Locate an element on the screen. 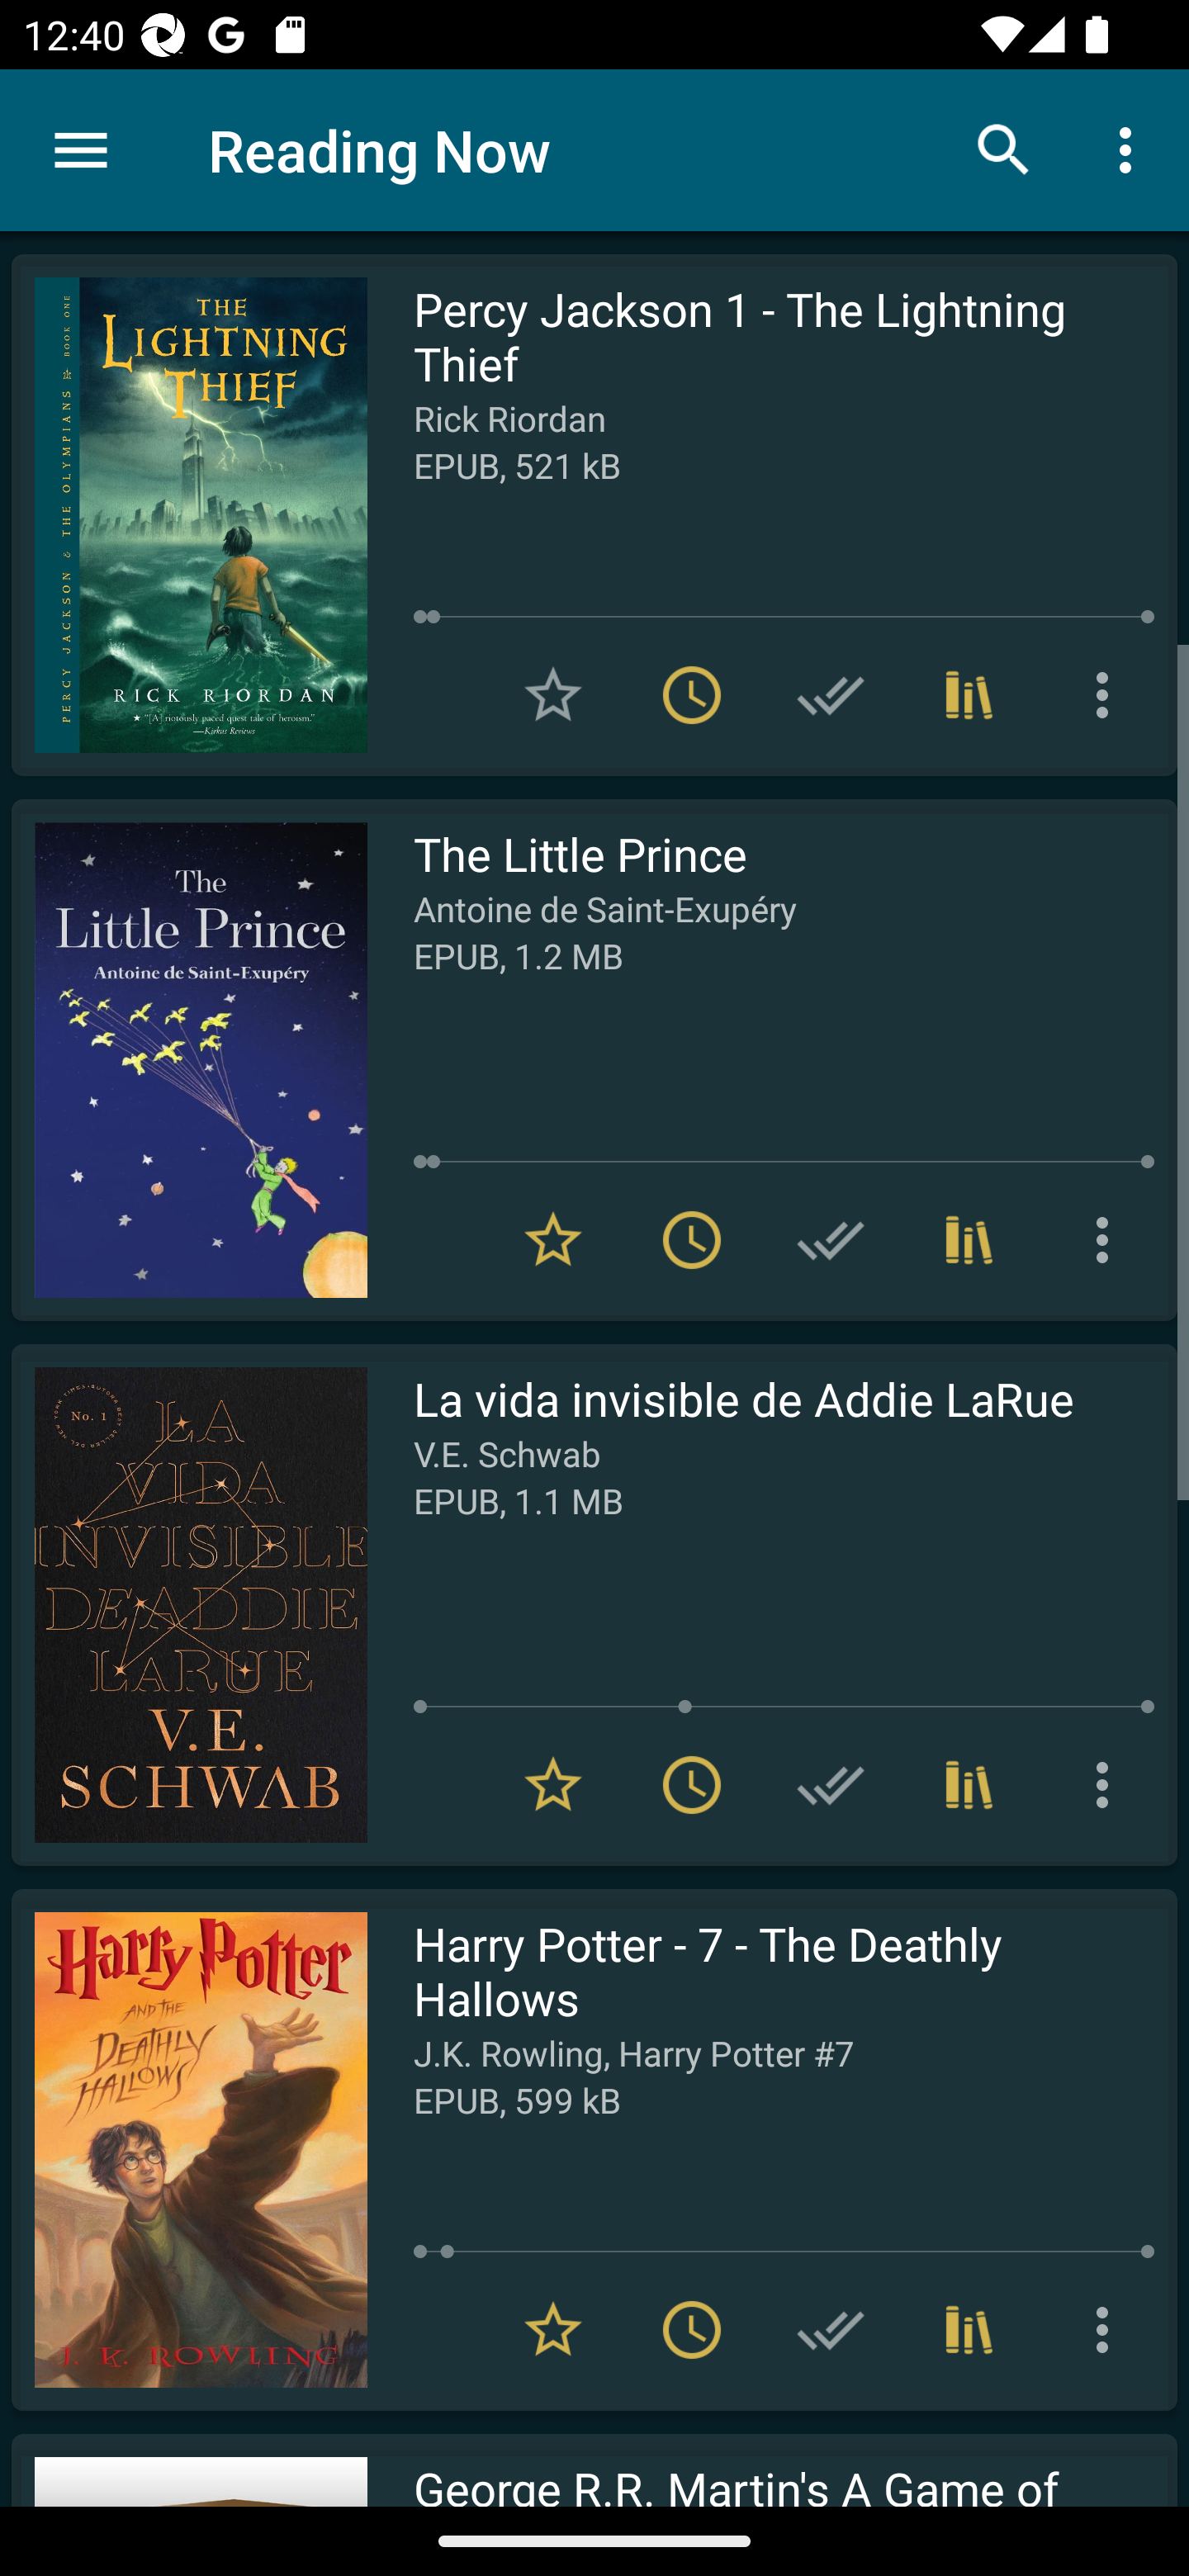 This screenshot has width=1189, height=2576. More options is located at coordinates (1108, 2330).